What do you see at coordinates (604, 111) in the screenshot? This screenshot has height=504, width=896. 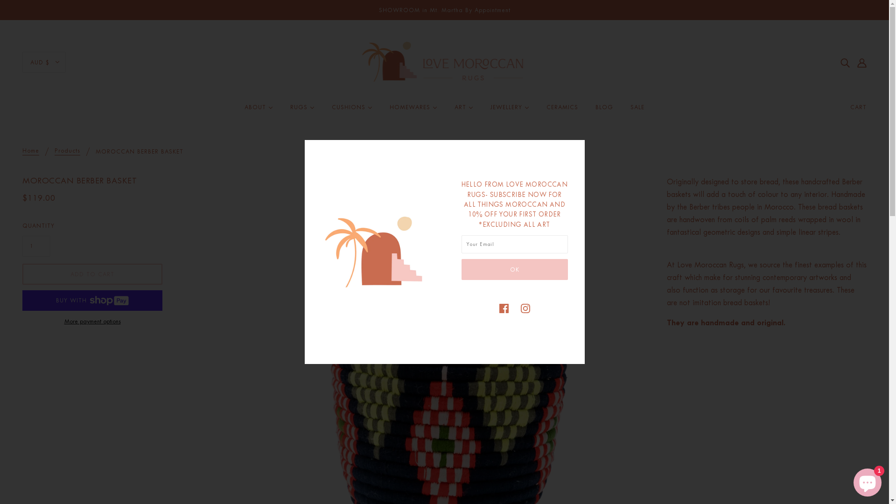 I see `BLOG` at bounding box center [604, 111].